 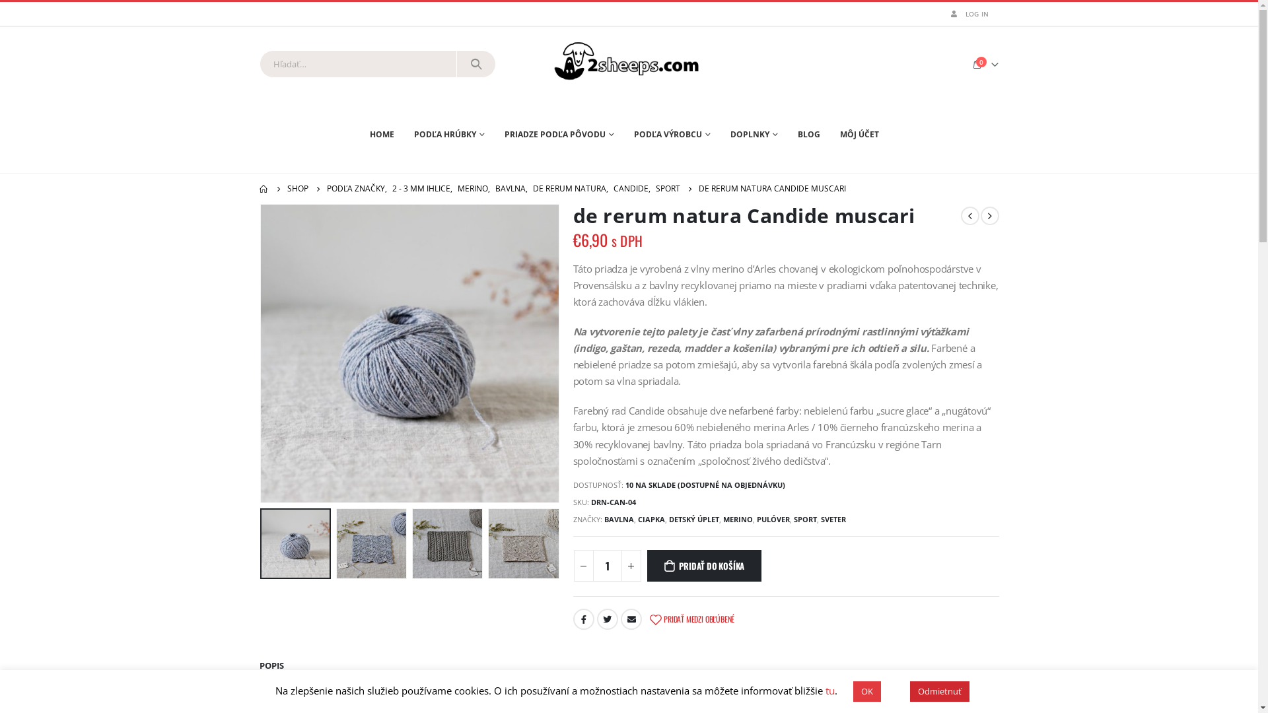 I want to click on MERINO, so click(x=737, y=520).